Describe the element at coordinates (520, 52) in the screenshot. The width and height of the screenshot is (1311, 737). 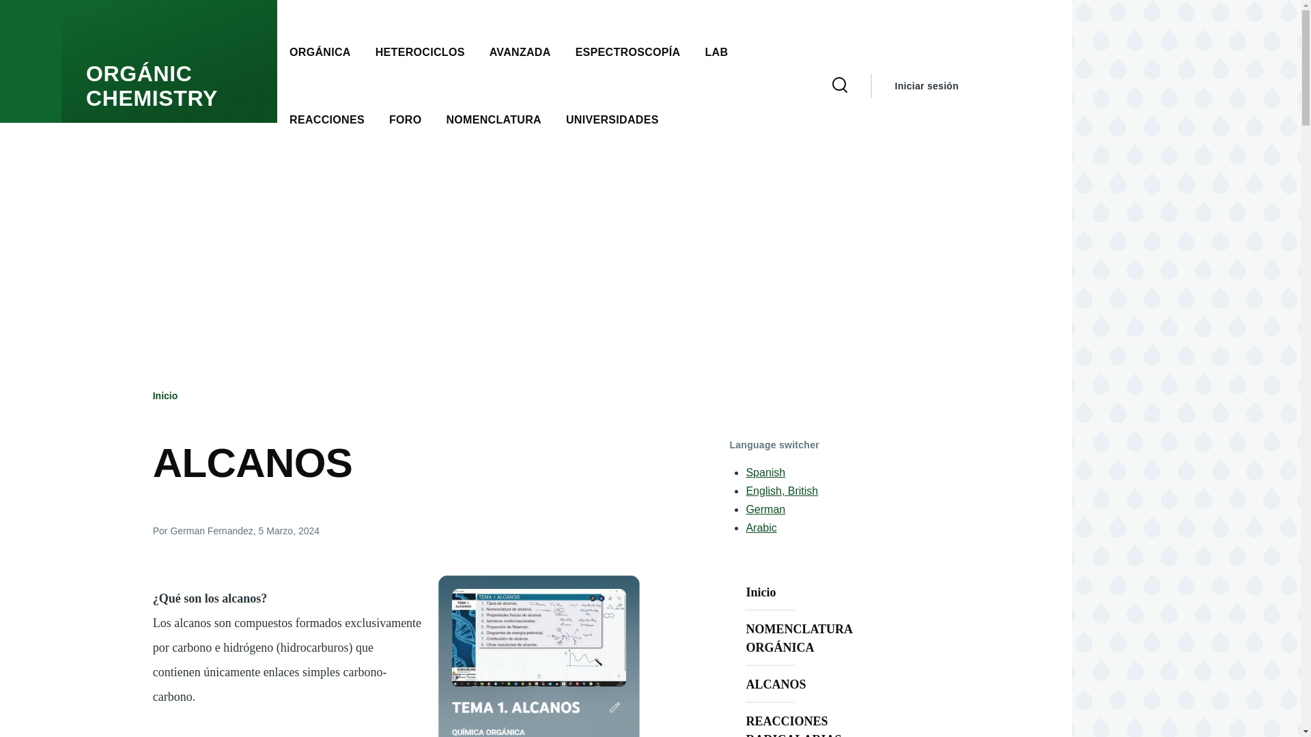
I see `AVANZADA` at that location.